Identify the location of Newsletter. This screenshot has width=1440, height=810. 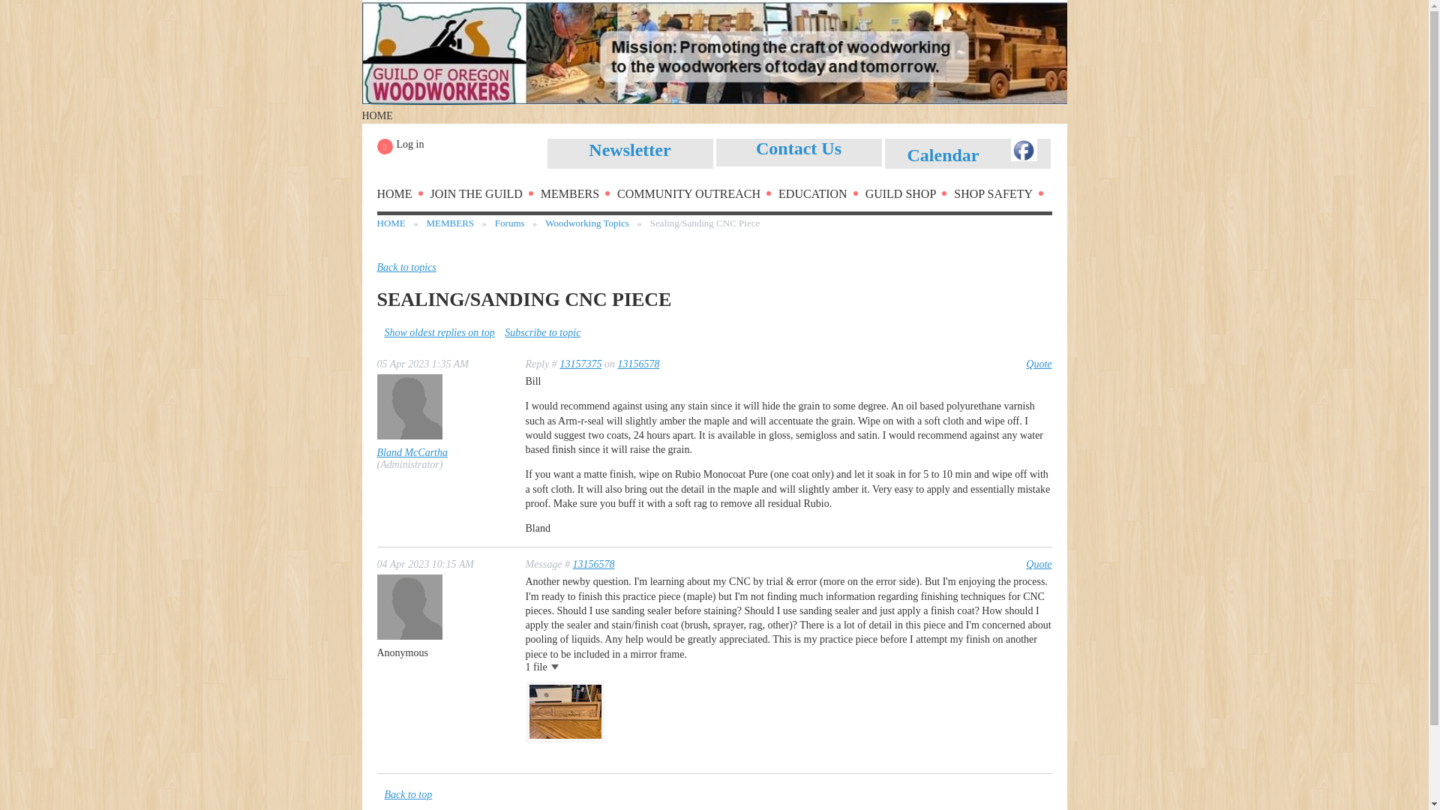
(630, 151).